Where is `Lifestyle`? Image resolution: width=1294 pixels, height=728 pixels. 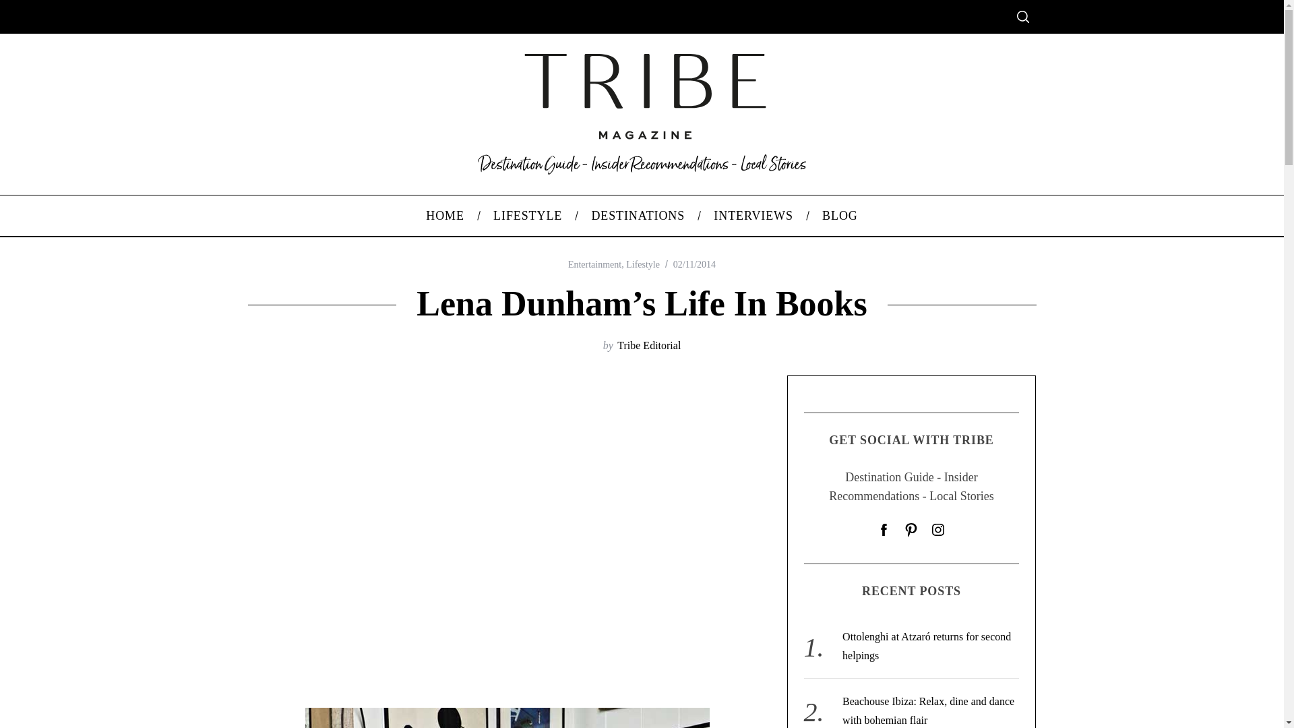
Lifestyle is located at coordinates (643, 264).